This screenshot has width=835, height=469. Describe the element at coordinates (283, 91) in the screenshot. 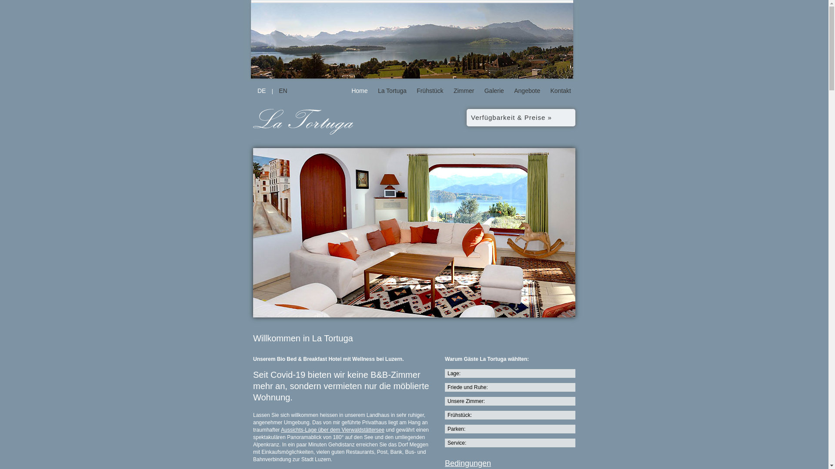

I see `EN` at that location.